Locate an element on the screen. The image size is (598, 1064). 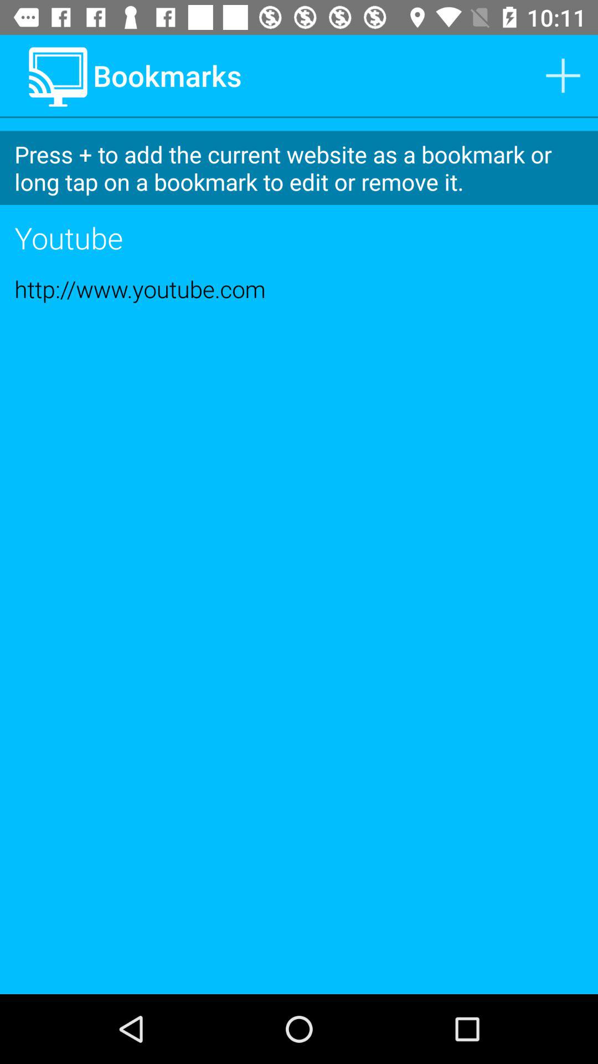
turn off item below youtube item is located at coordinates (299, 289).